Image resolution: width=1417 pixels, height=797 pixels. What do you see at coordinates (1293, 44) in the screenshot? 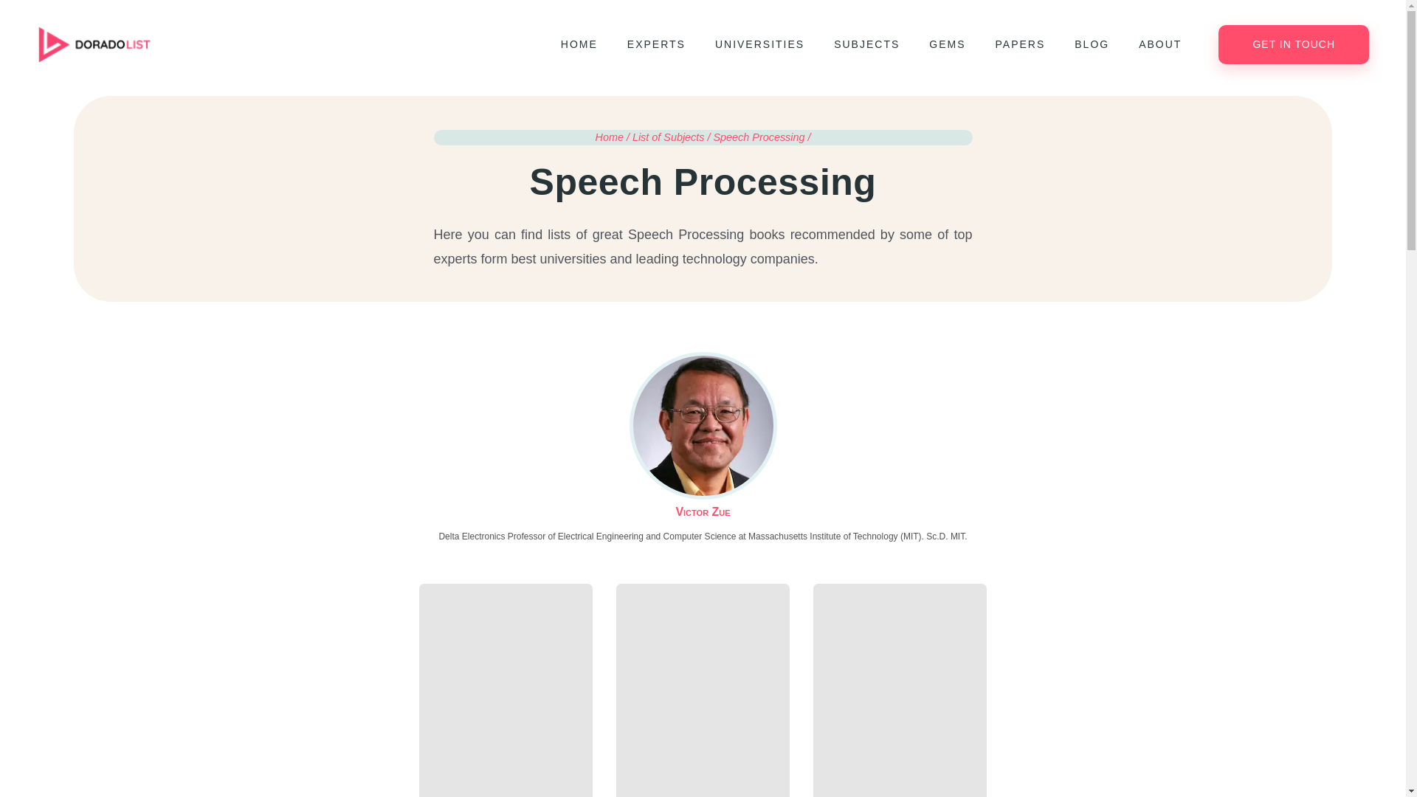
I see `GET IN TOUCH` at bounding box center [1293, 44].